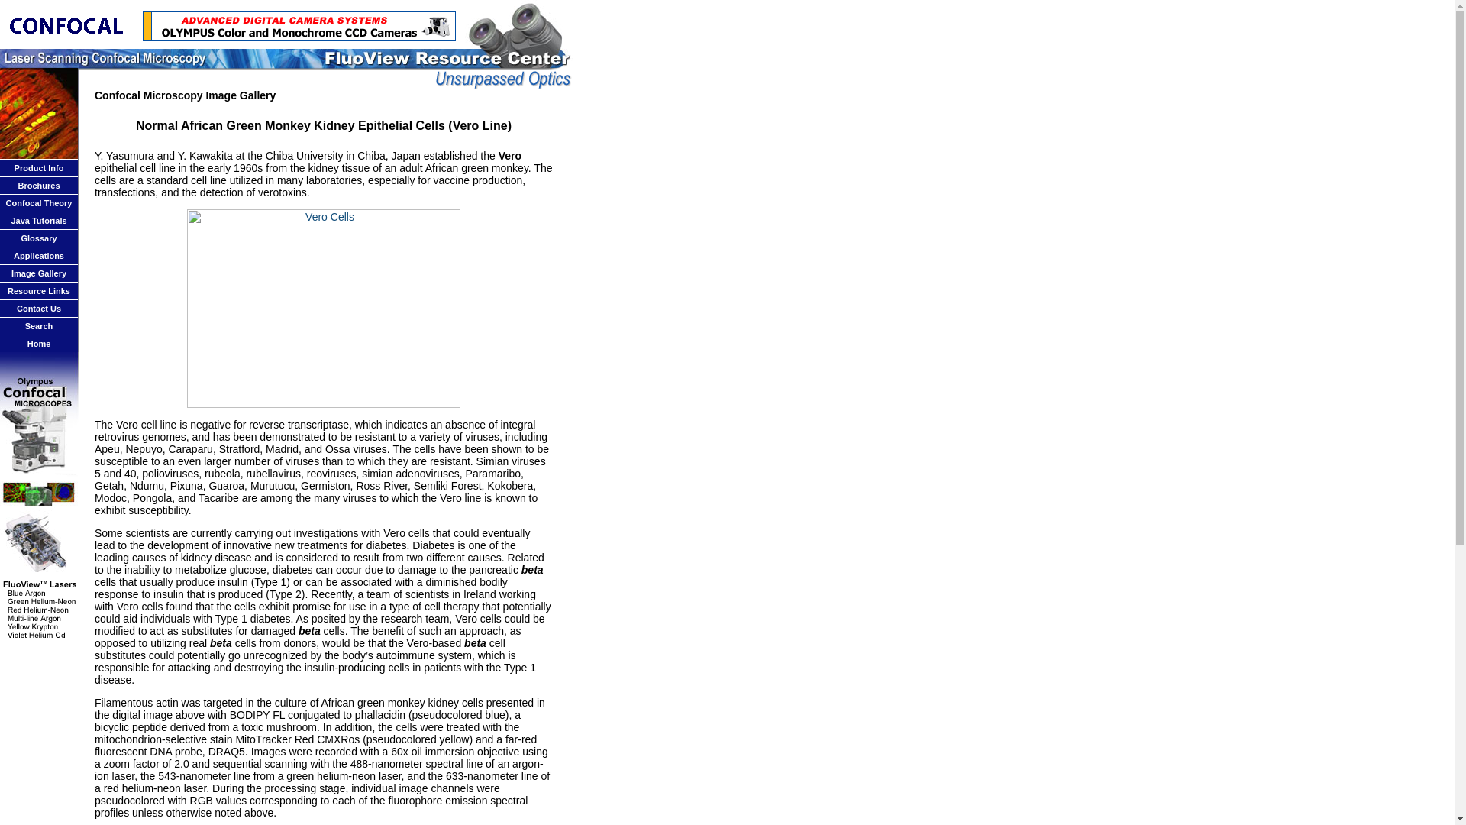 The width and height of the screenshot is (1466, 825). I want to click on Resource Links, so click(38, 290).